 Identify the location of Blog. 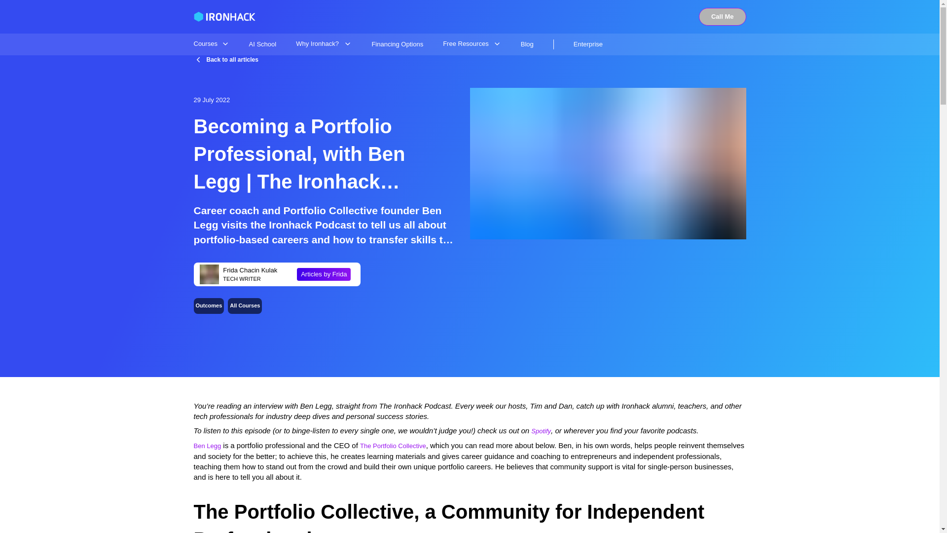
(527, 44).